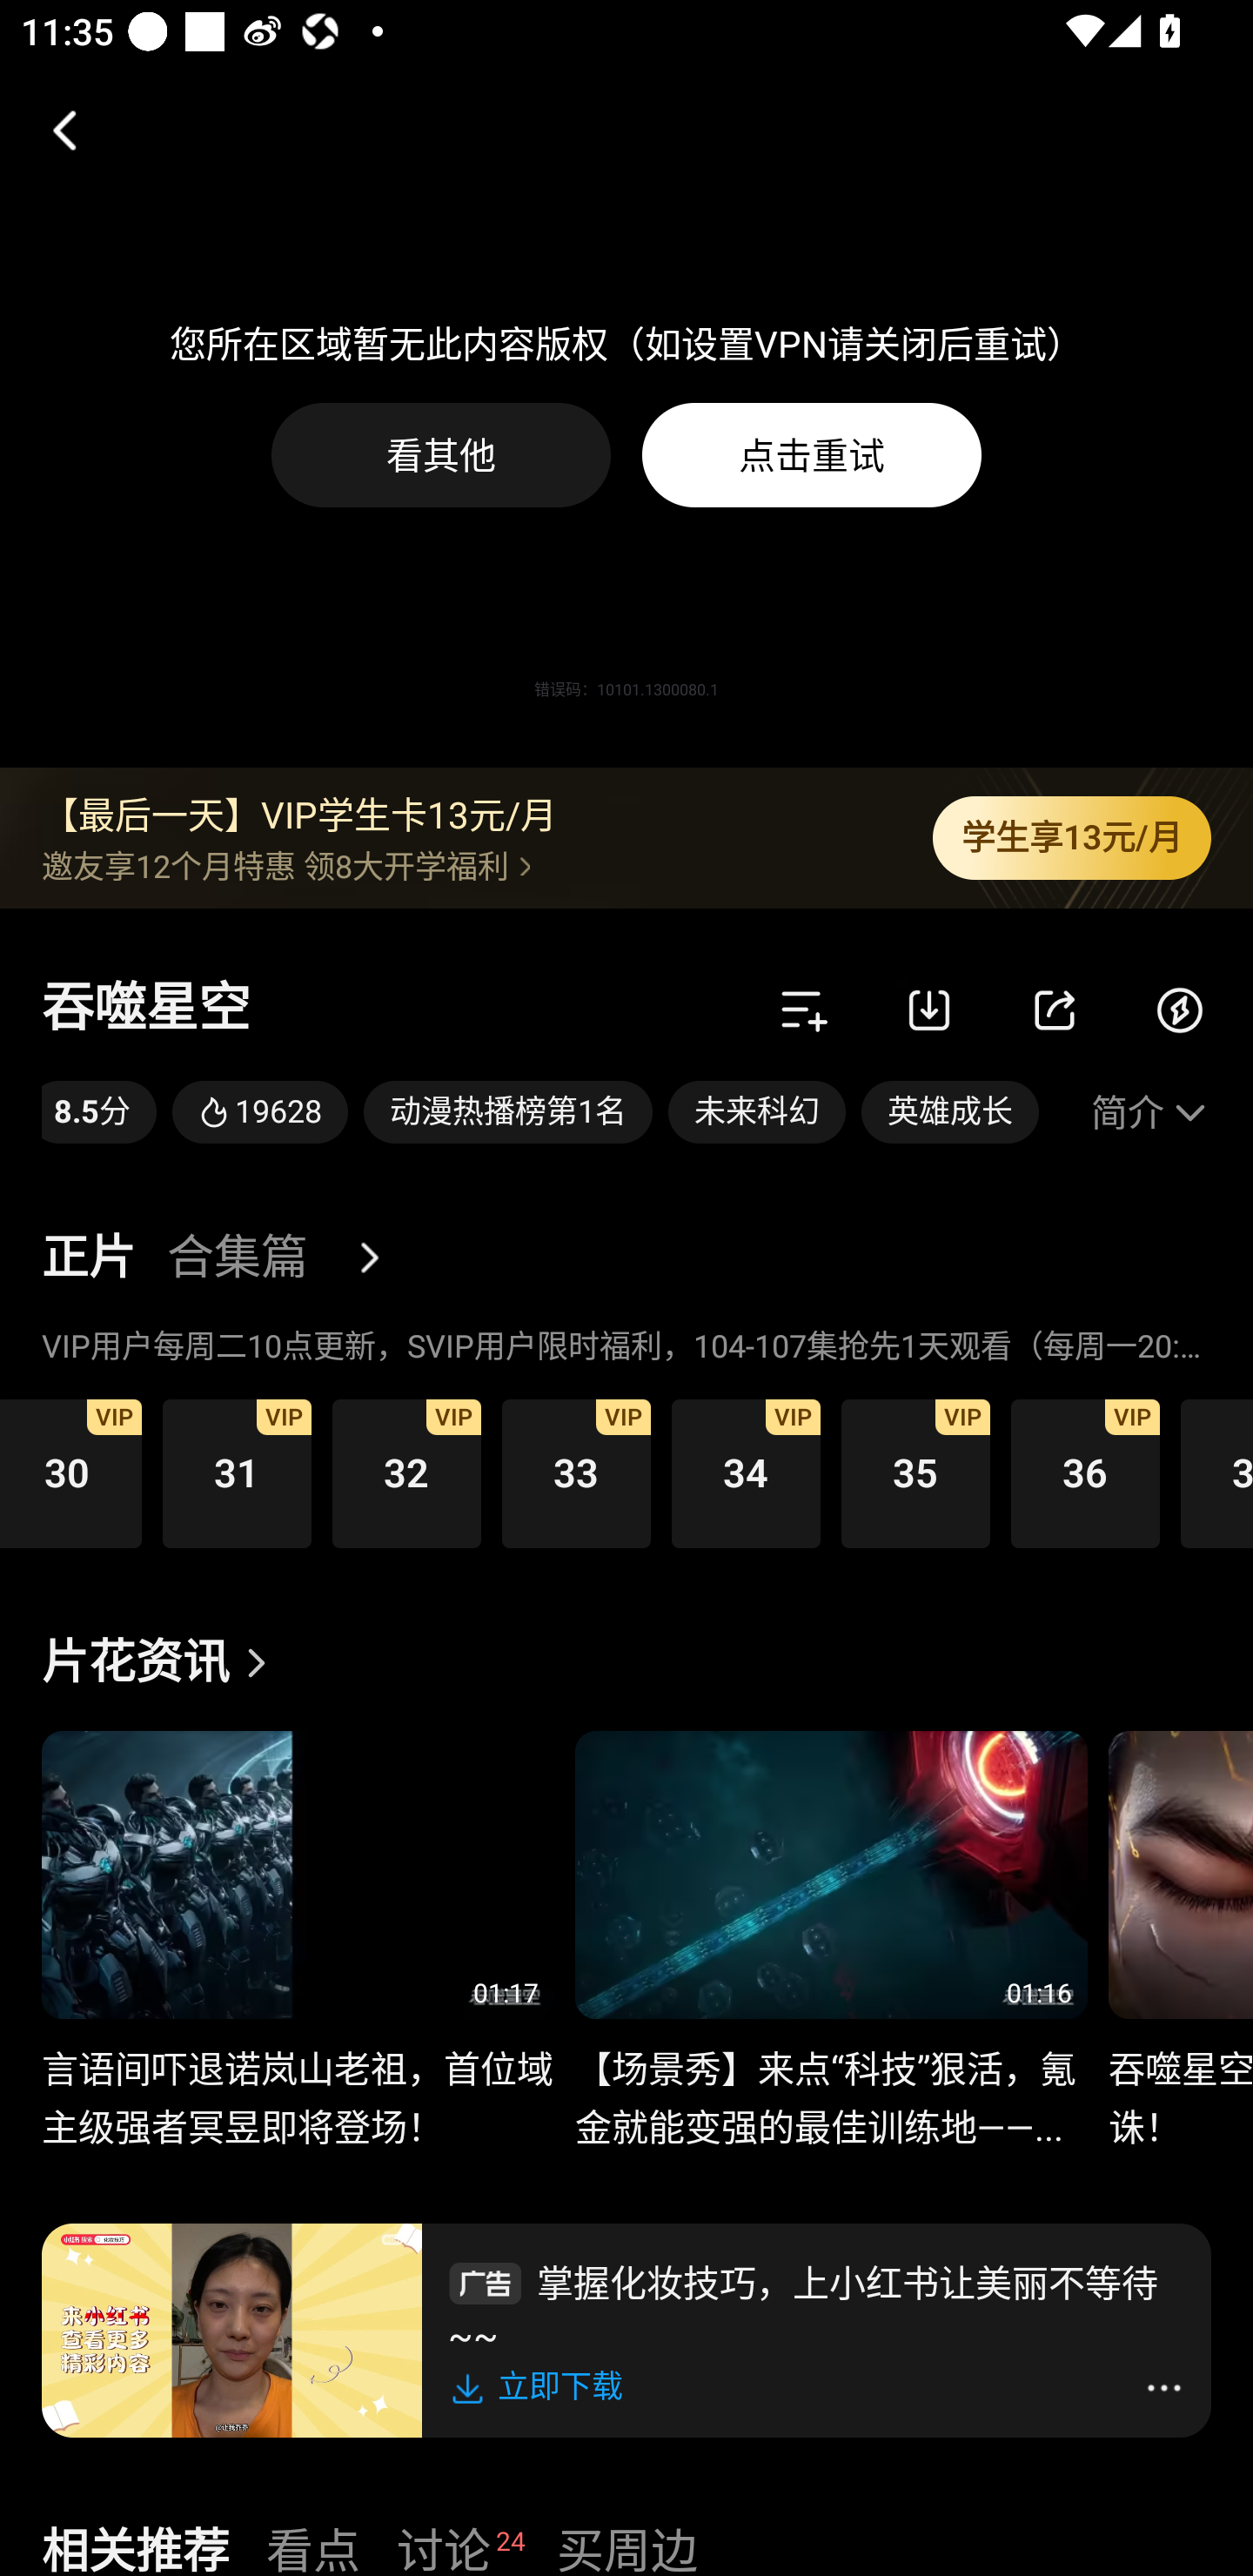 Image resolution: width=1253 pixels, height=2576 pixels. Describe the element at coordinates (466, 865) in the screenshot. I see `邀友享12个月特惠 领8大开学福利` at that location.